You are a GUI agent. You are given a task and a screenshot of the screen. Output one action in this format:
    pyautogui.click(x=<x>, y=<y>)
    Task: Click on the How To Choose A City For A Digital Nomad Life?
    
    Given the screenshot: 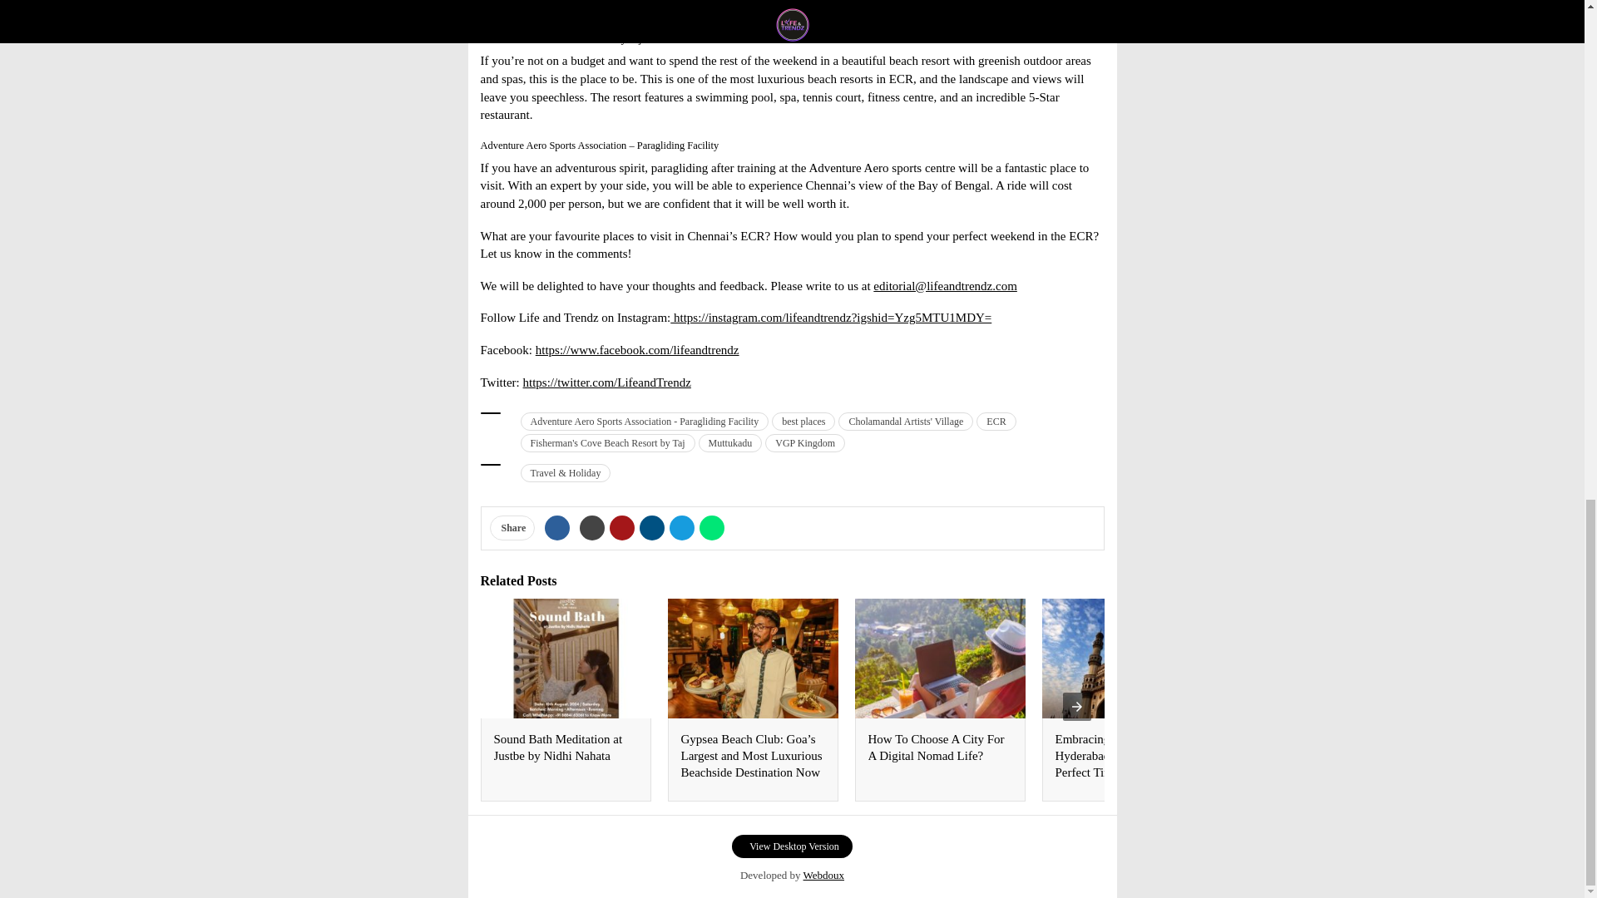 What is the action you would take?
    pyautogui.click(x=937, y=747)
    